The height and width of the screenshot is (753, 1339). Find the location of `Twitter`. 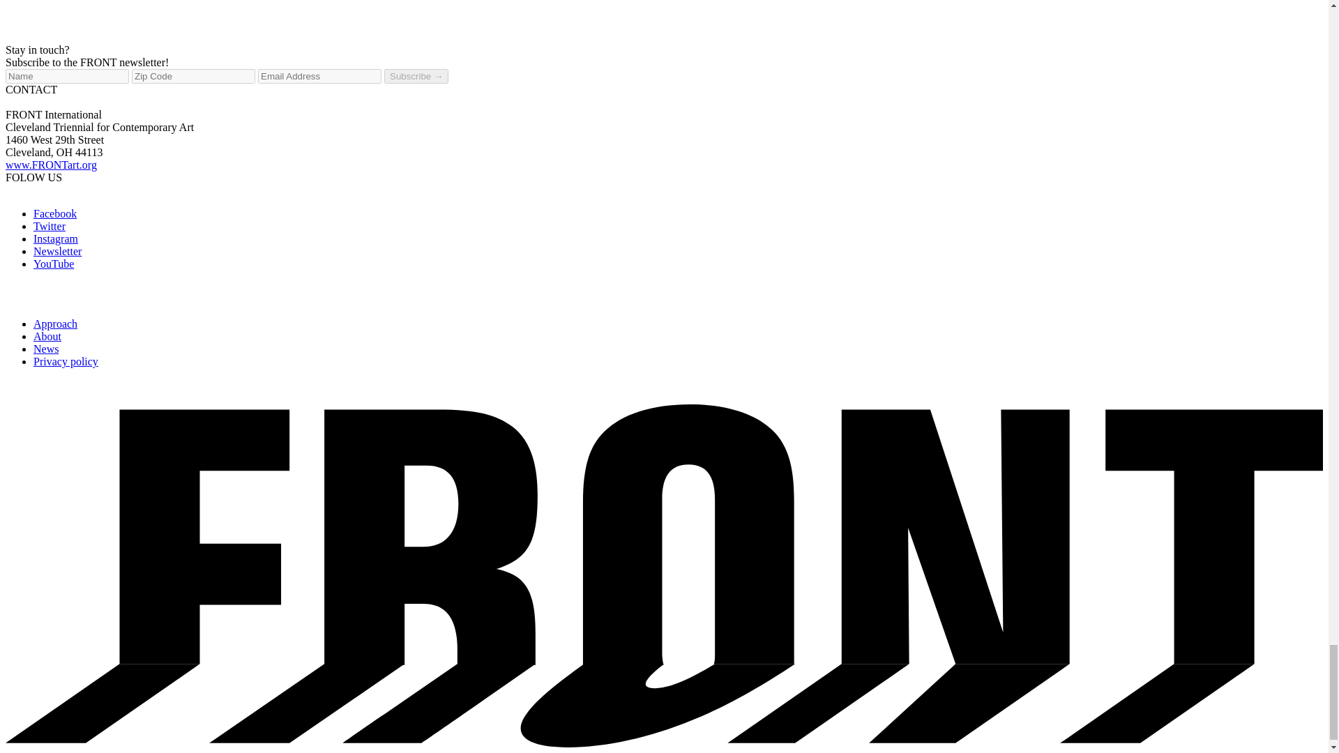

Twitter is located at coordinates (50, 226).